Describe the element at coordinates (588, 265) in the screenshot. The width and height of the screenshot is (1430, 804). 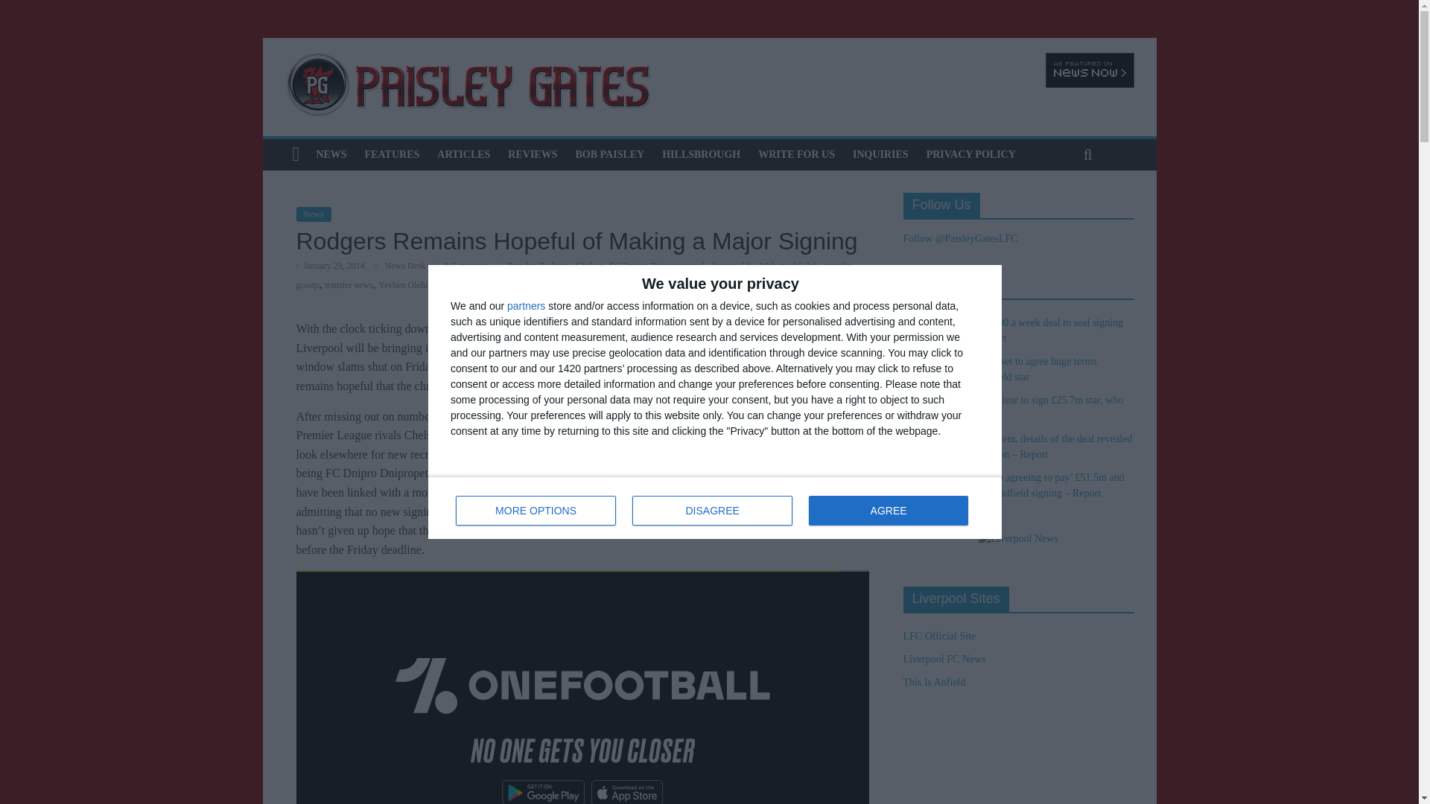
I see `Chelsea` at that location.